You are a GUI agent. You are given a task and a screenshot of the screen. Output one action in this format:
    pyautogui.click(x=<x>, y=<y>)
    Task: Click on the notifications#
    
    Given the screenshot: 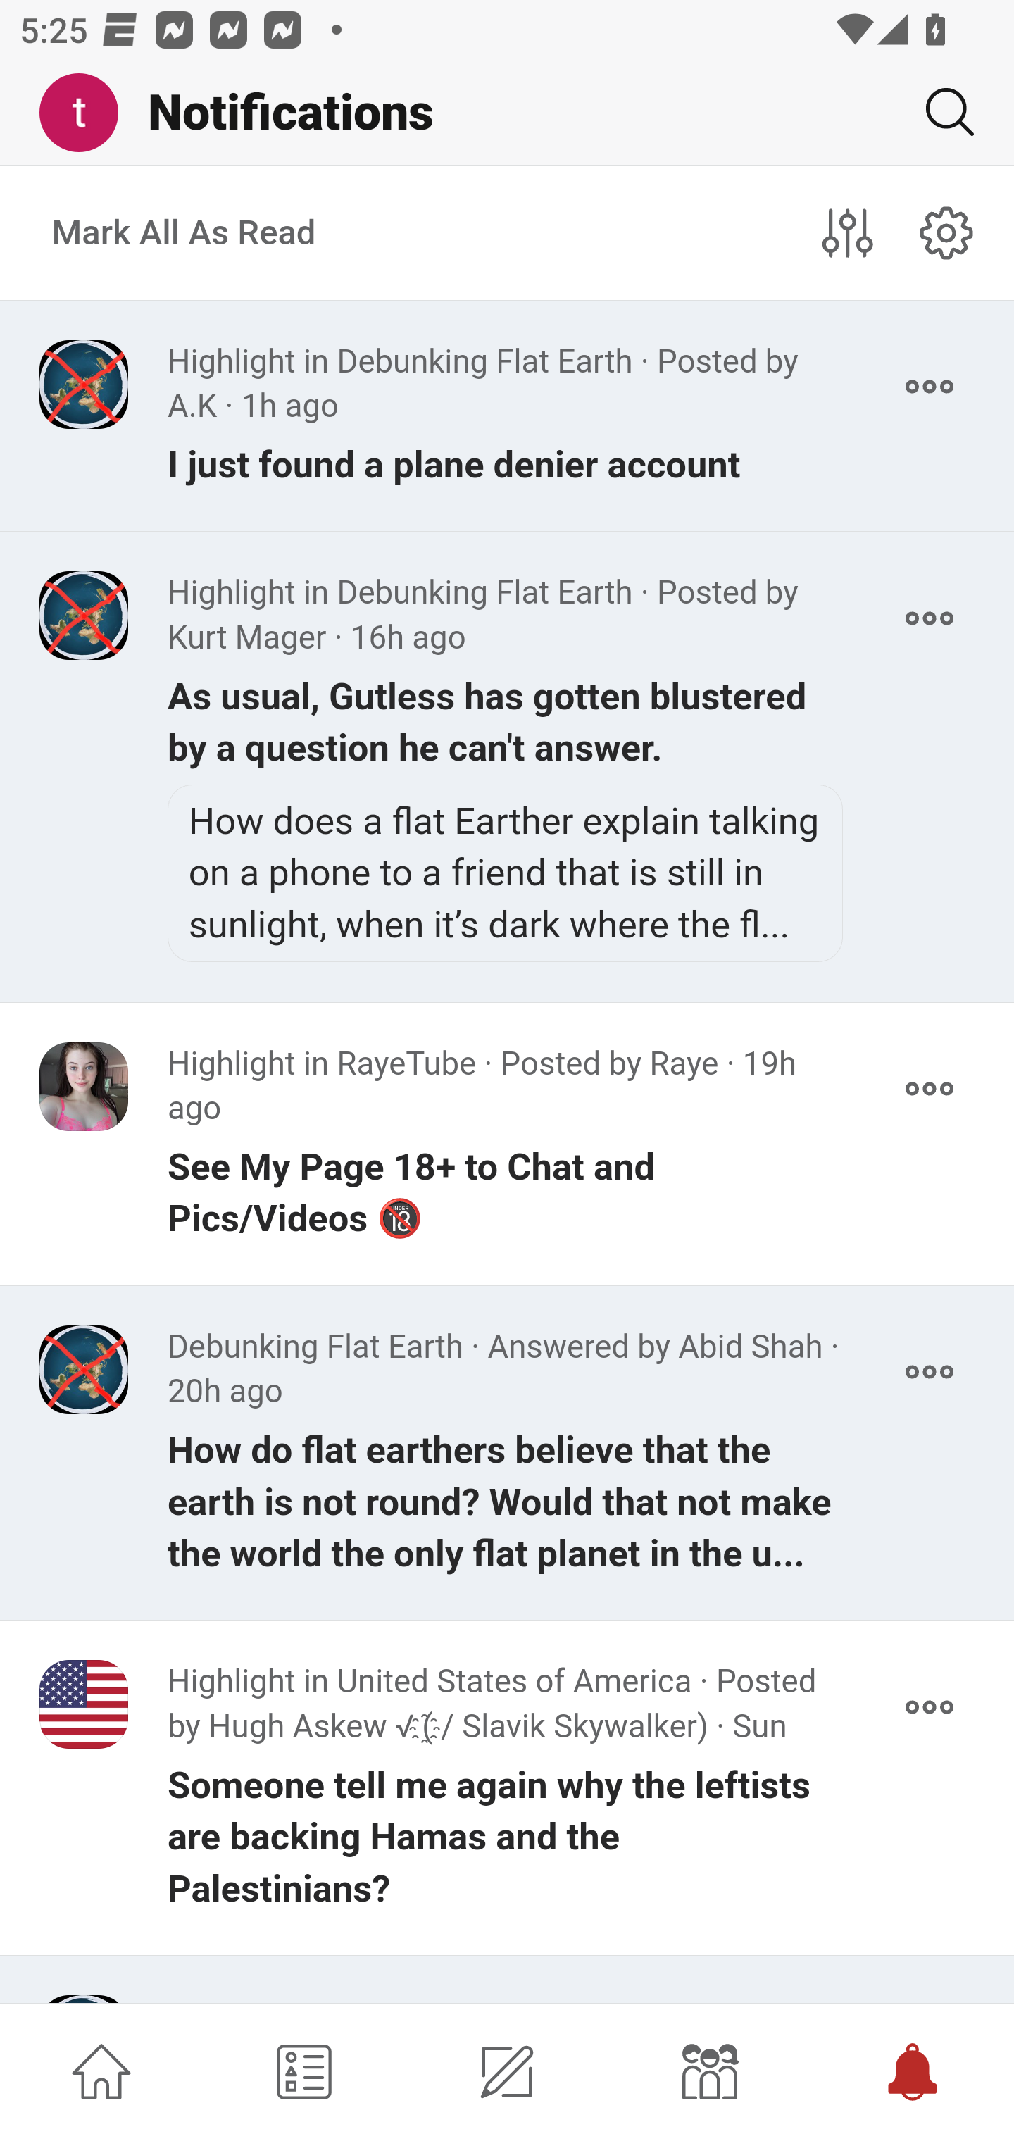 What is the action you would take?
    pyautogui.click(x=947, y=232)
    